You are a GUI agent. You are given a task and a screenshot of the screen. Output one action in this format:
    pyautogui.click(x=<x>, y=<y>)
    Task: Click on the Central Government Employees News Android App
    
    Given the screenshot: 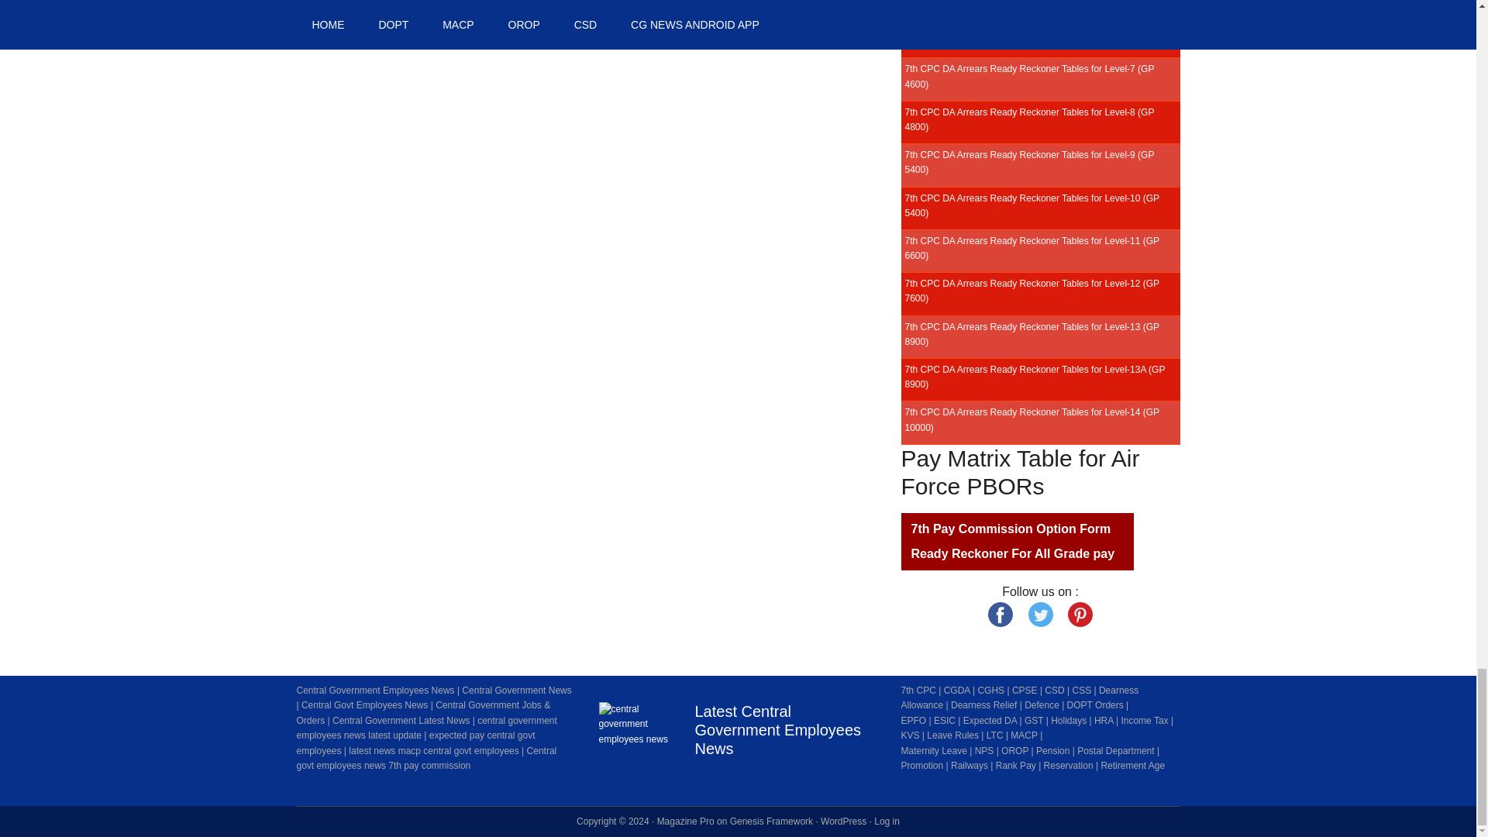 What is the action you would take?
    pyautogui.click(x=636, y=741)
    